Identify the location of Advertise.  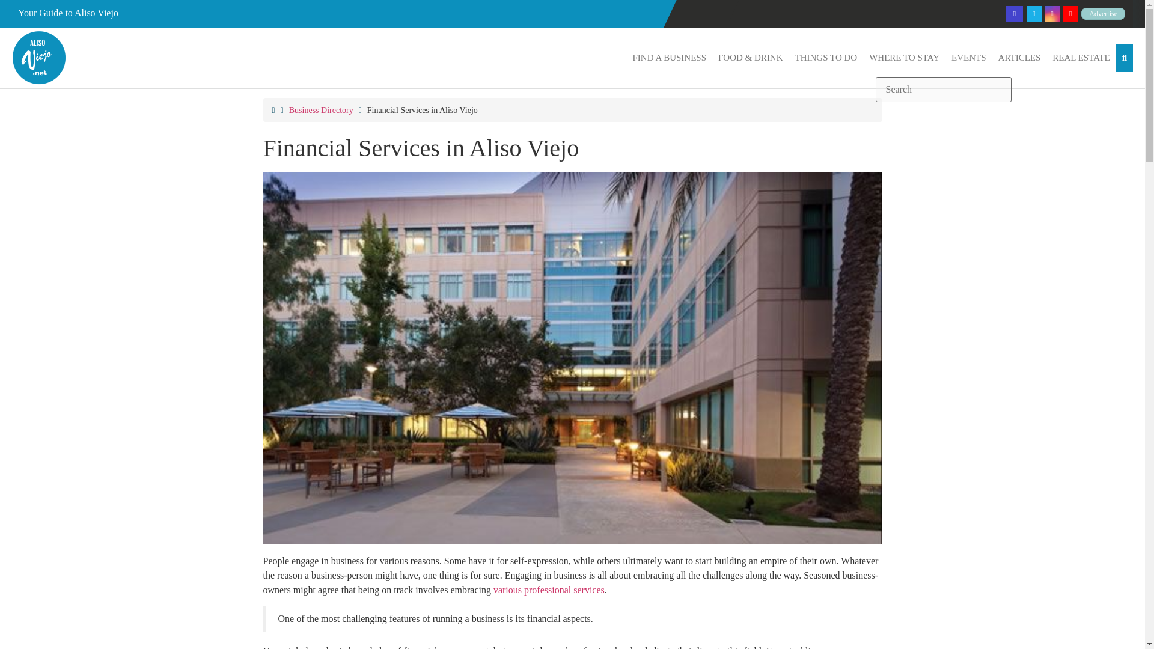
(1104, 13).